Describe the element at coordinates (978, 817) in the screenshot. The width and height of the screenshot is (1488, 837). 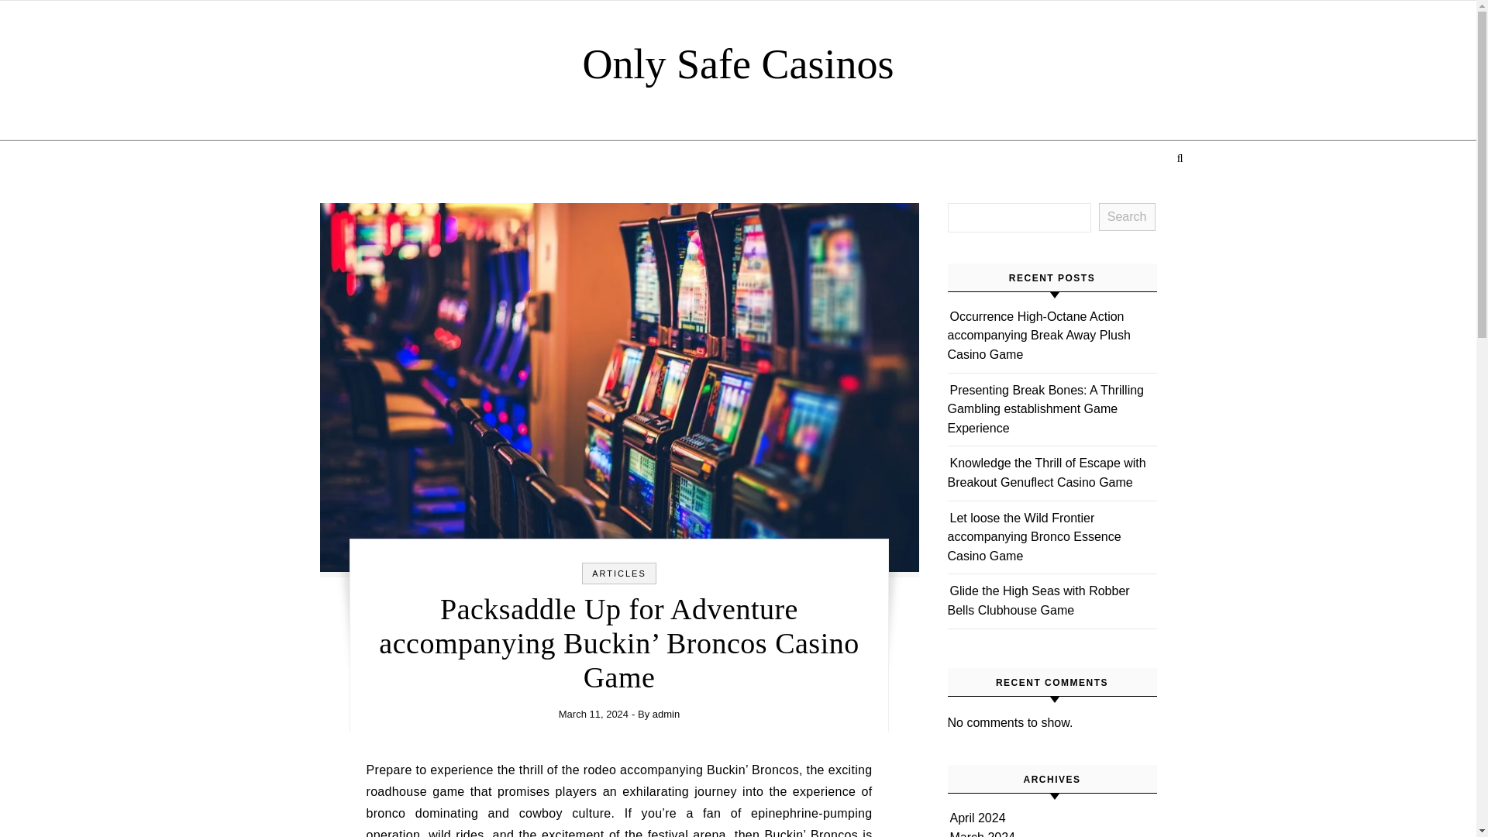
I see `April 2024` at that location.